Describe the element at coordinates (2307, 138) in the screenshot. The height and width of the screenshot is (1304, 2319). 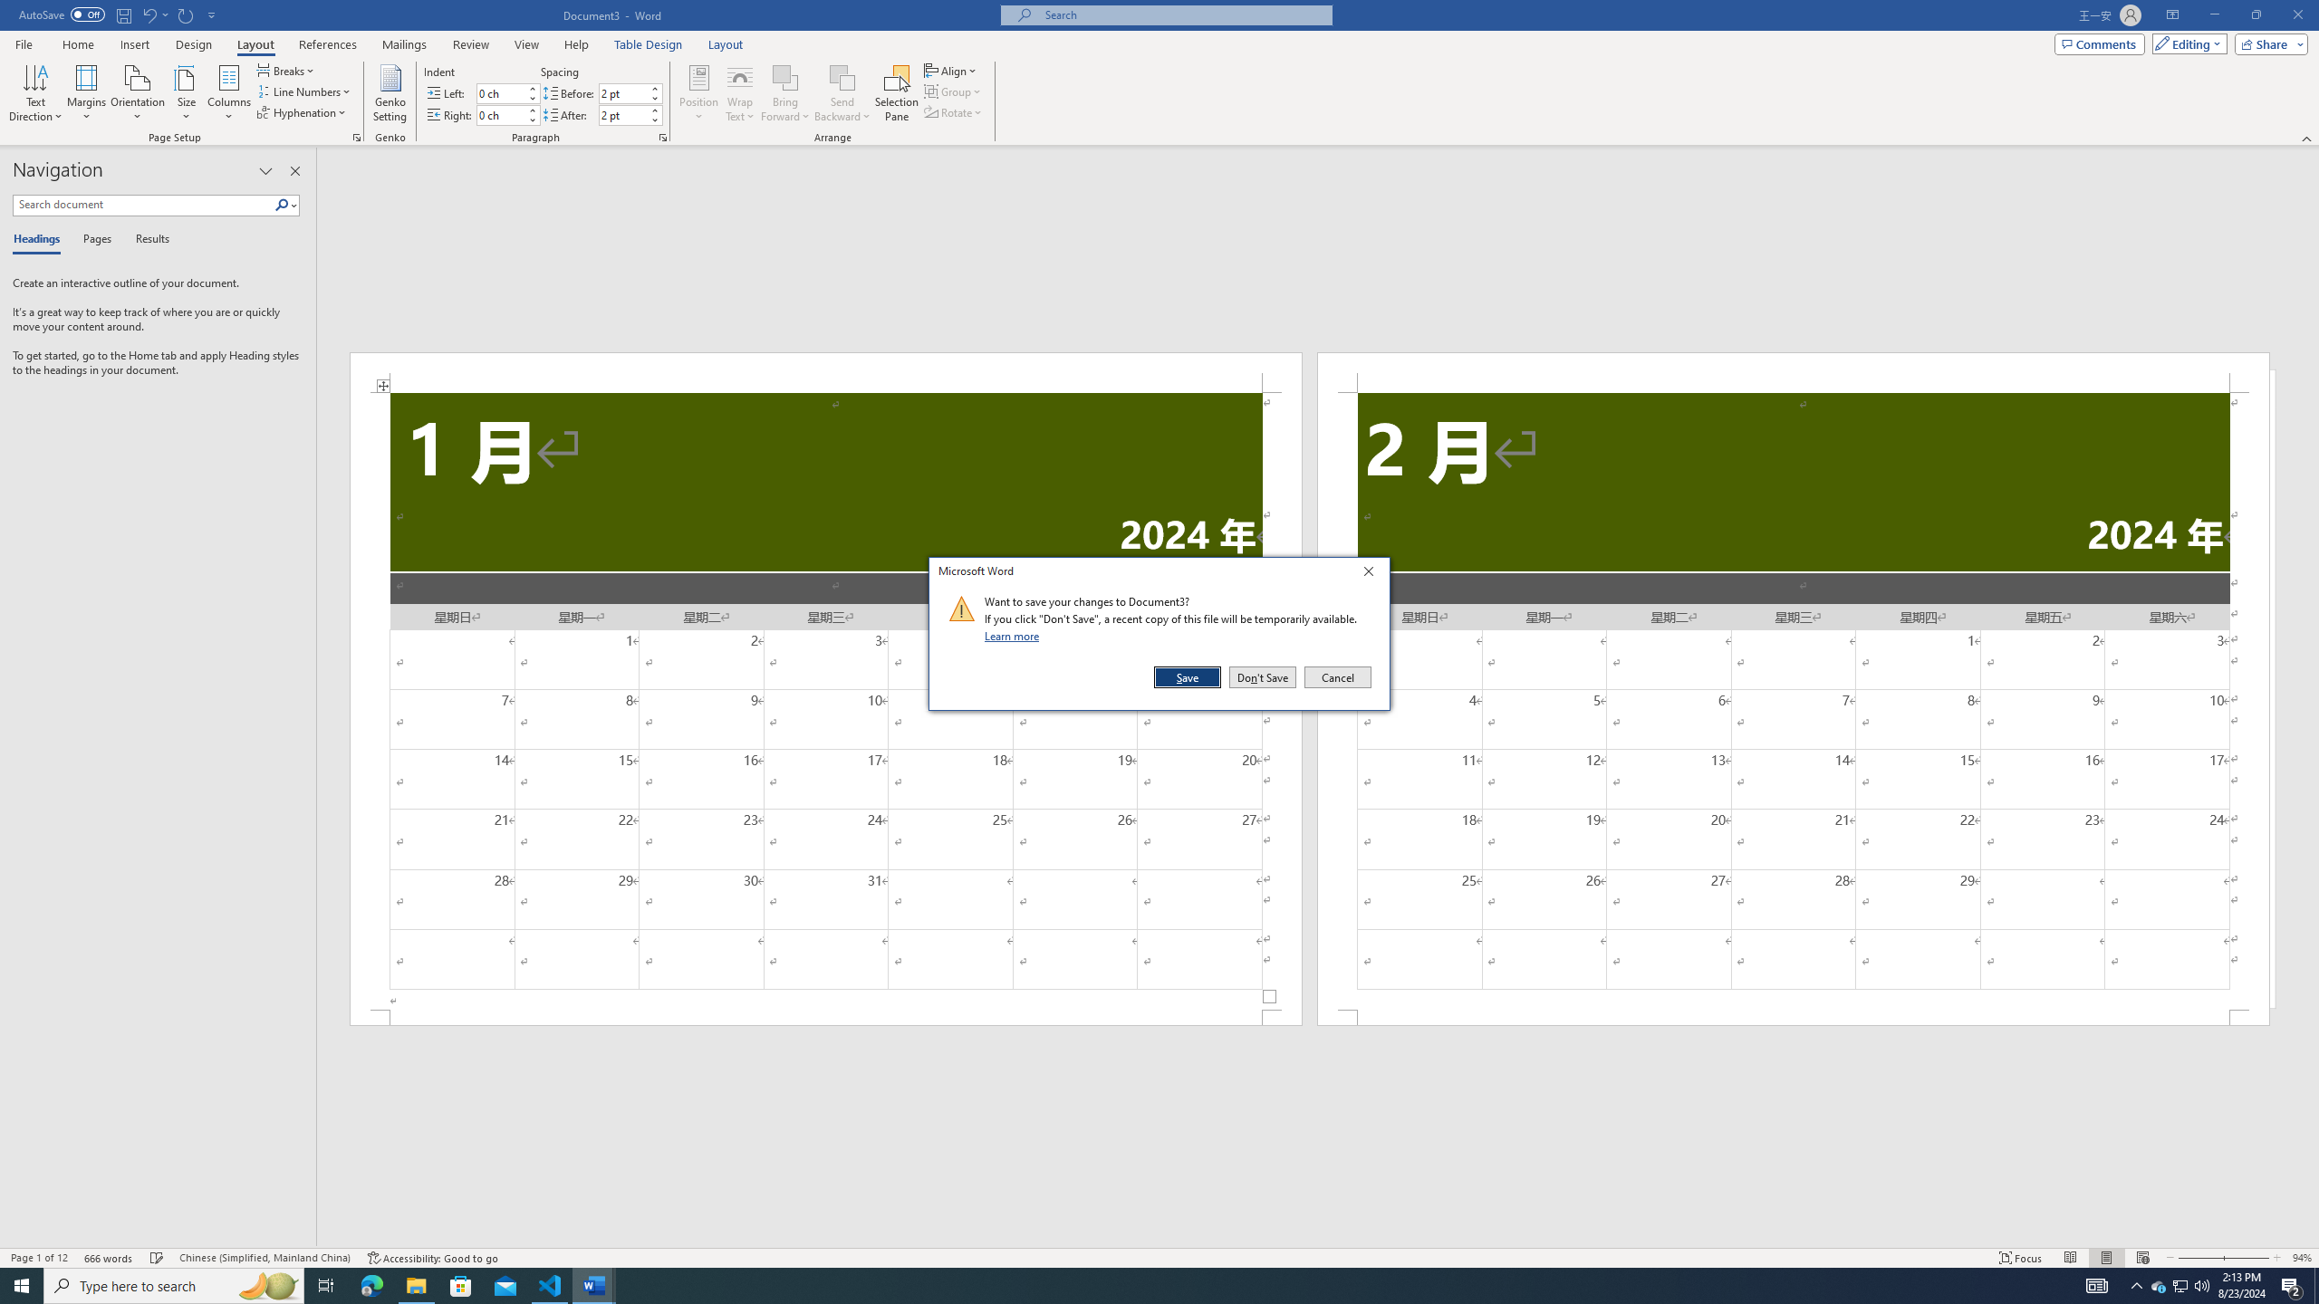
I see `Collapse the Ribbon` at that location.